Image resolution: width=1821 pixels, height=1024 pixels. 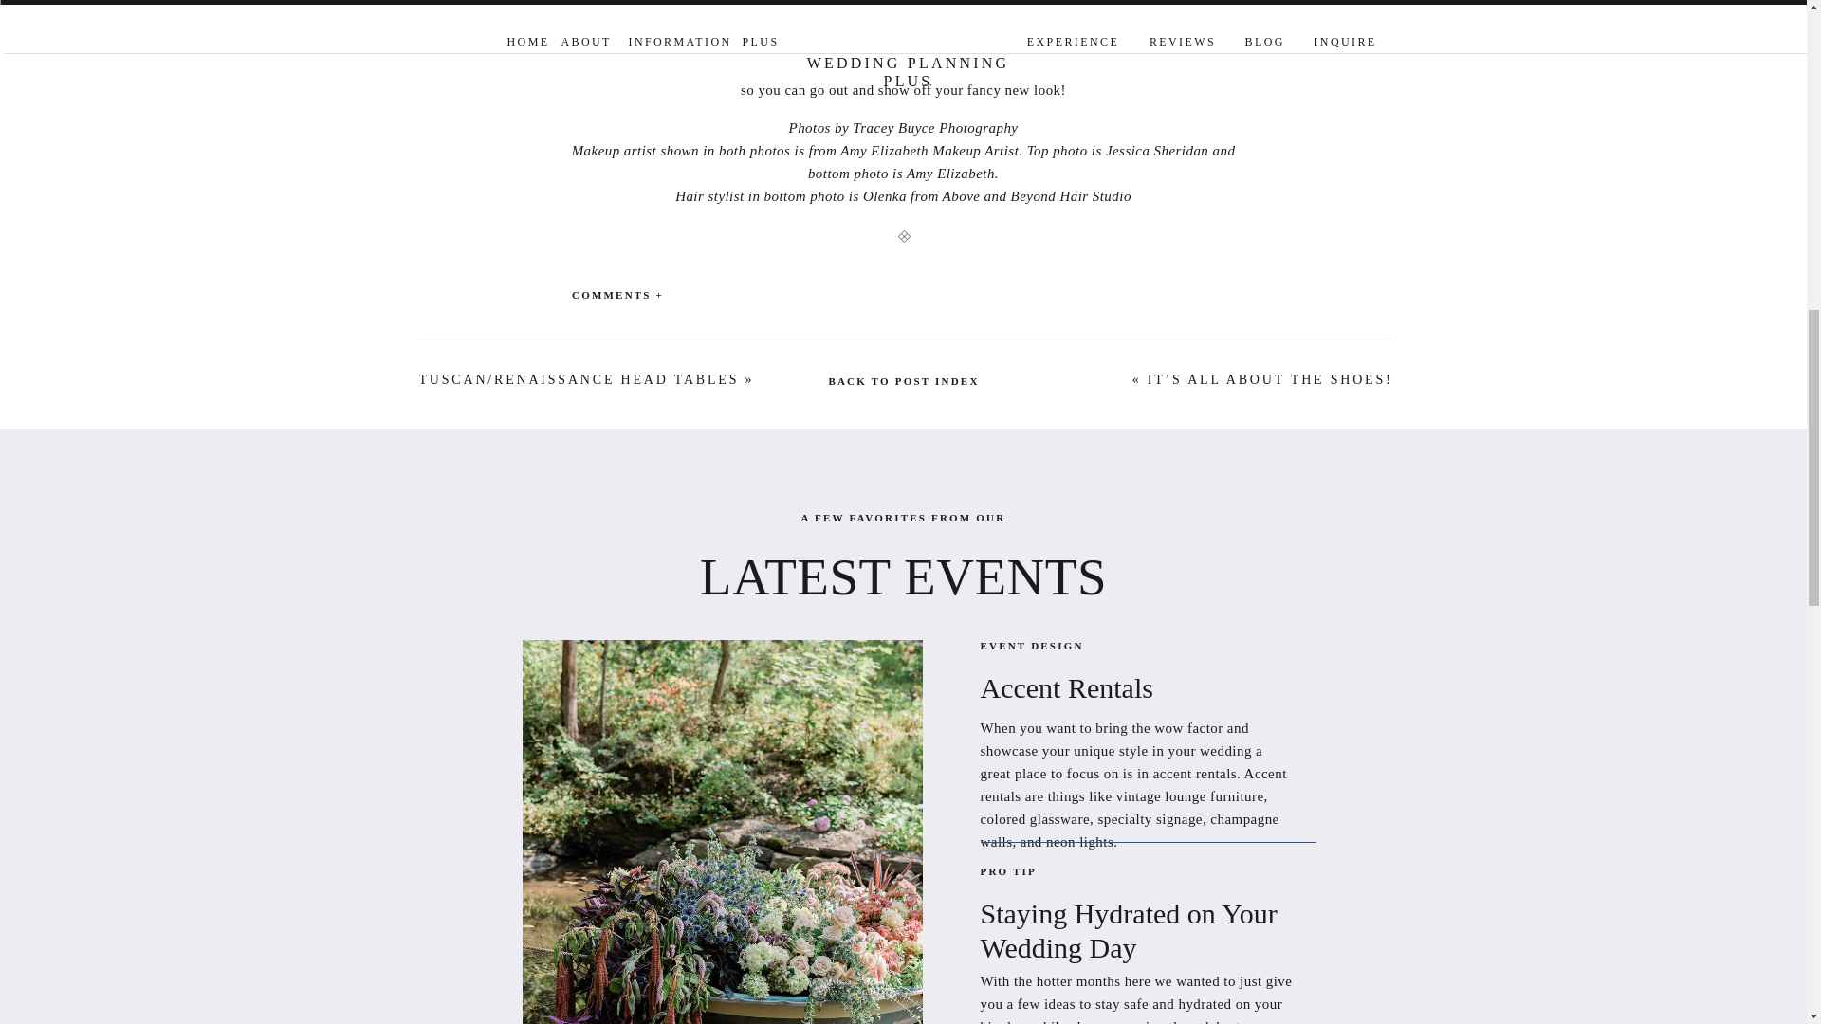 What do you see at coordinates (1136, 914) in the screenshot?
I see `Staying Hydrated on Your Wedding Day` at bounding box center [1136, 914].